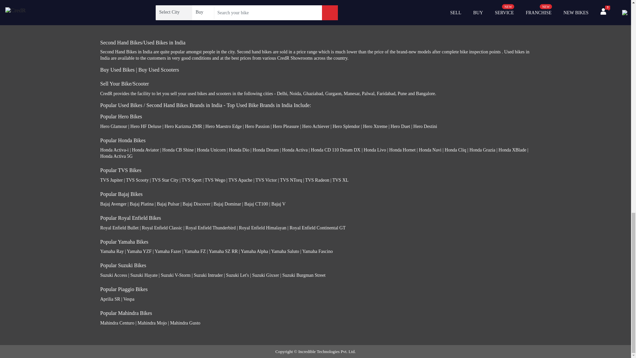 The image size is (636, 358). Describe the element at coordinates (257, 126) in the screenshot. I see `Hero Passion` at that location.